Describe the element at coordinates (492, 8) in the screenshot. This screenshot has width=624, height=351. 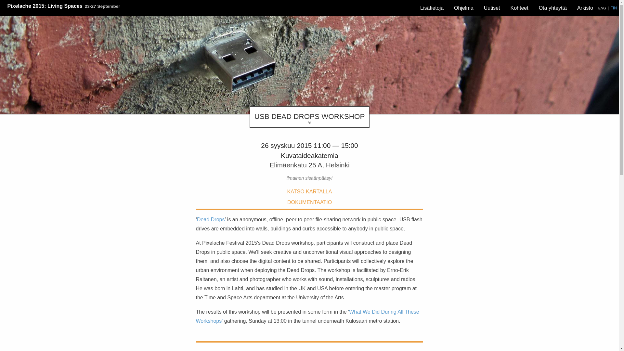
I see `Uutiset` at that location.